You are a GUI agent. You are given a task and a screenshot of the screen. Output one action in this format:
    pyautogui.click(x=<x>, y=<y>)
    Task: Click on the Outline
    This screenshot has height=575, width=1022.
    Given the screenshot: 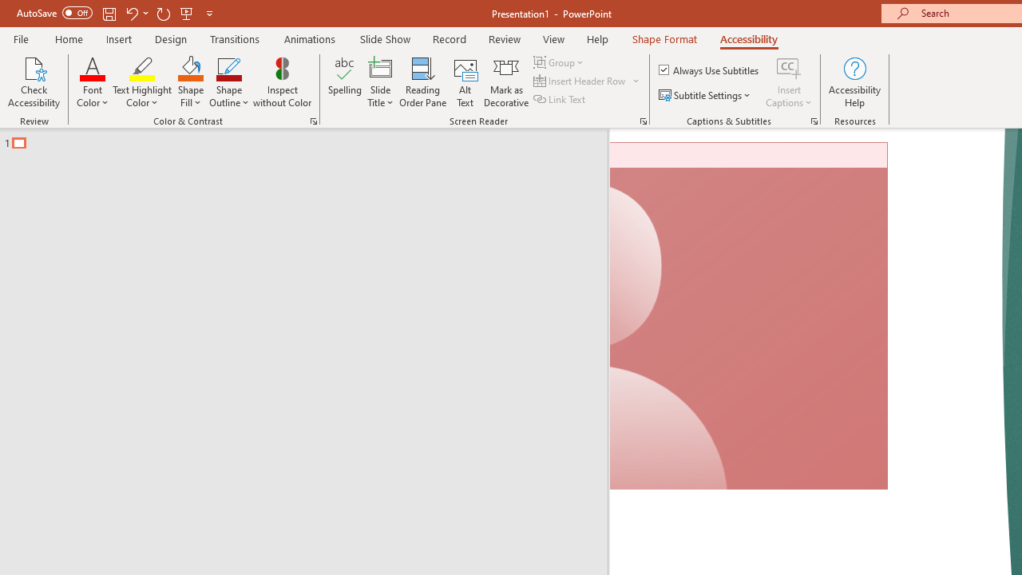 What is the action you would take?
    pyautogui.click(x=311, y=139)
    